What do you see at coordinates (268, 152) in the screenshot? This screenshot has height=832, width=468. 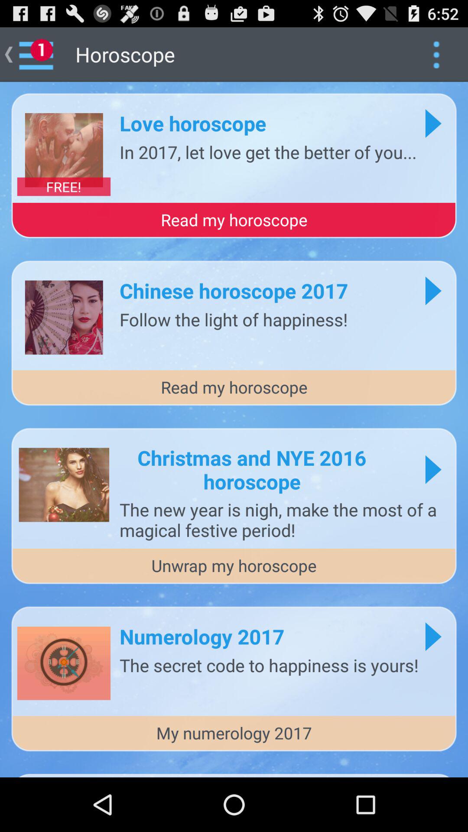 I see `open the icon above the read my horoscope app` at bounding box center [268, 152].